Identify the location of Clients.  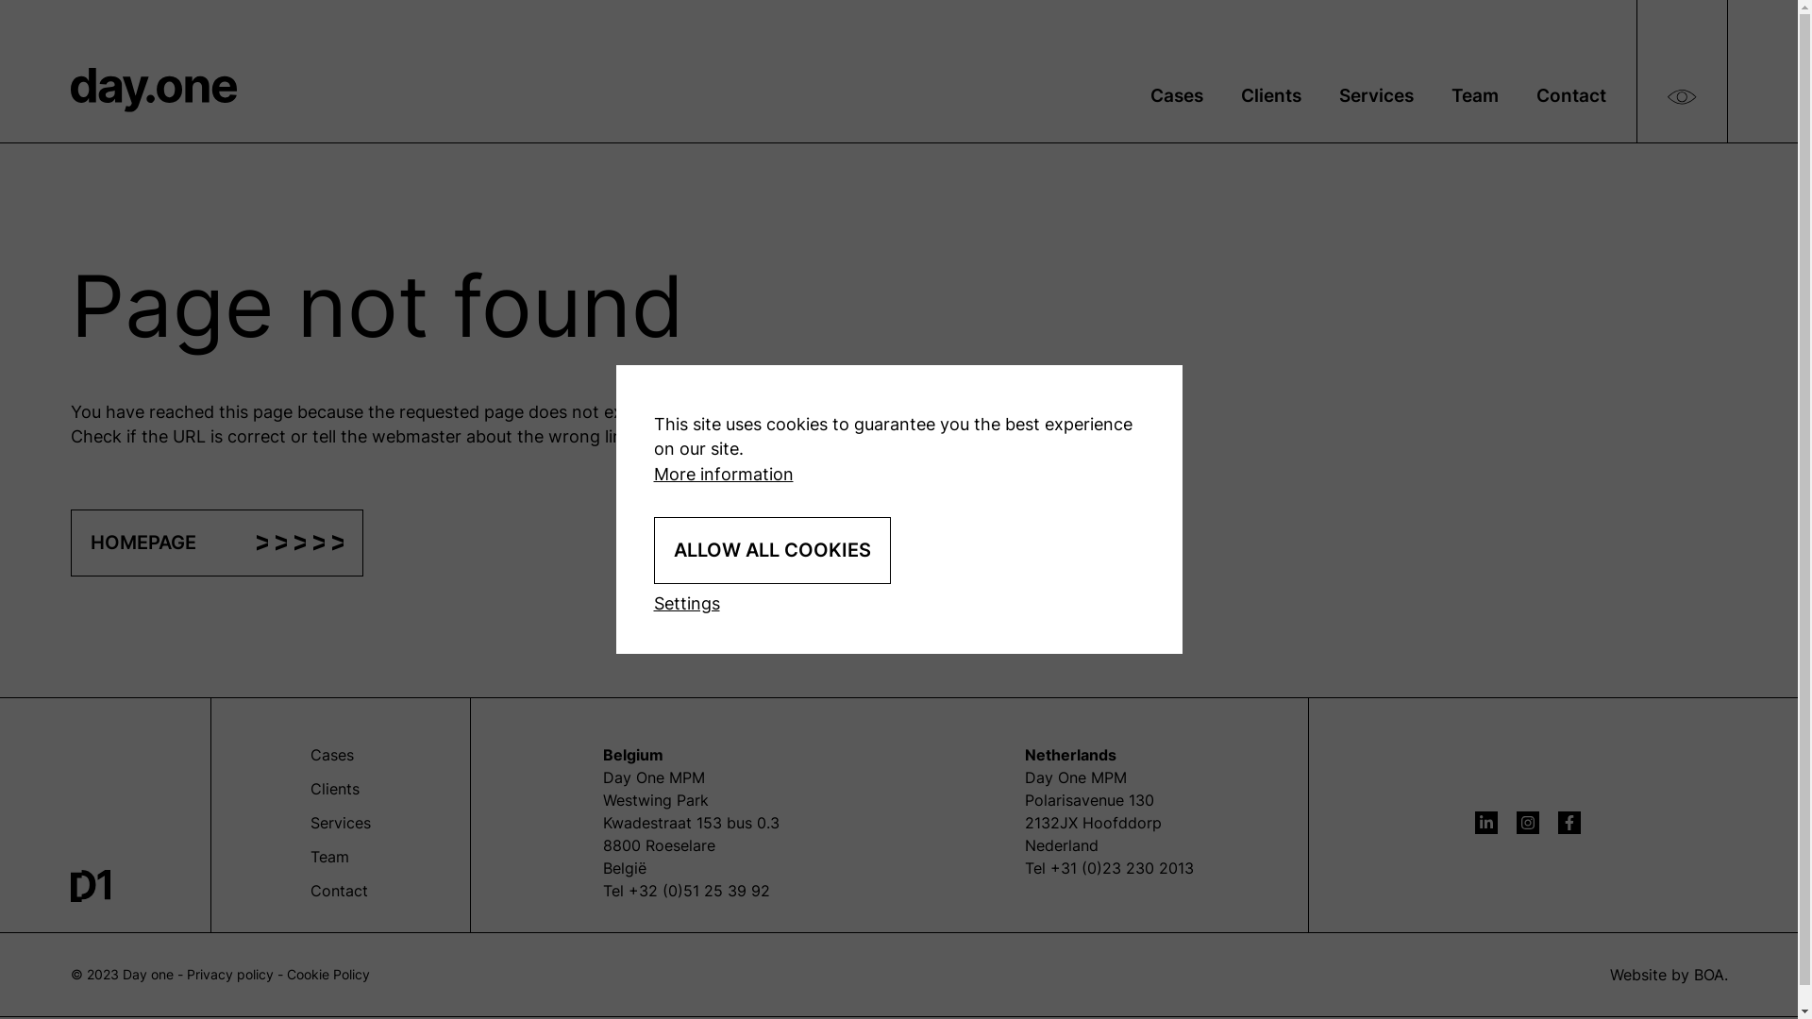
(1271, 96).